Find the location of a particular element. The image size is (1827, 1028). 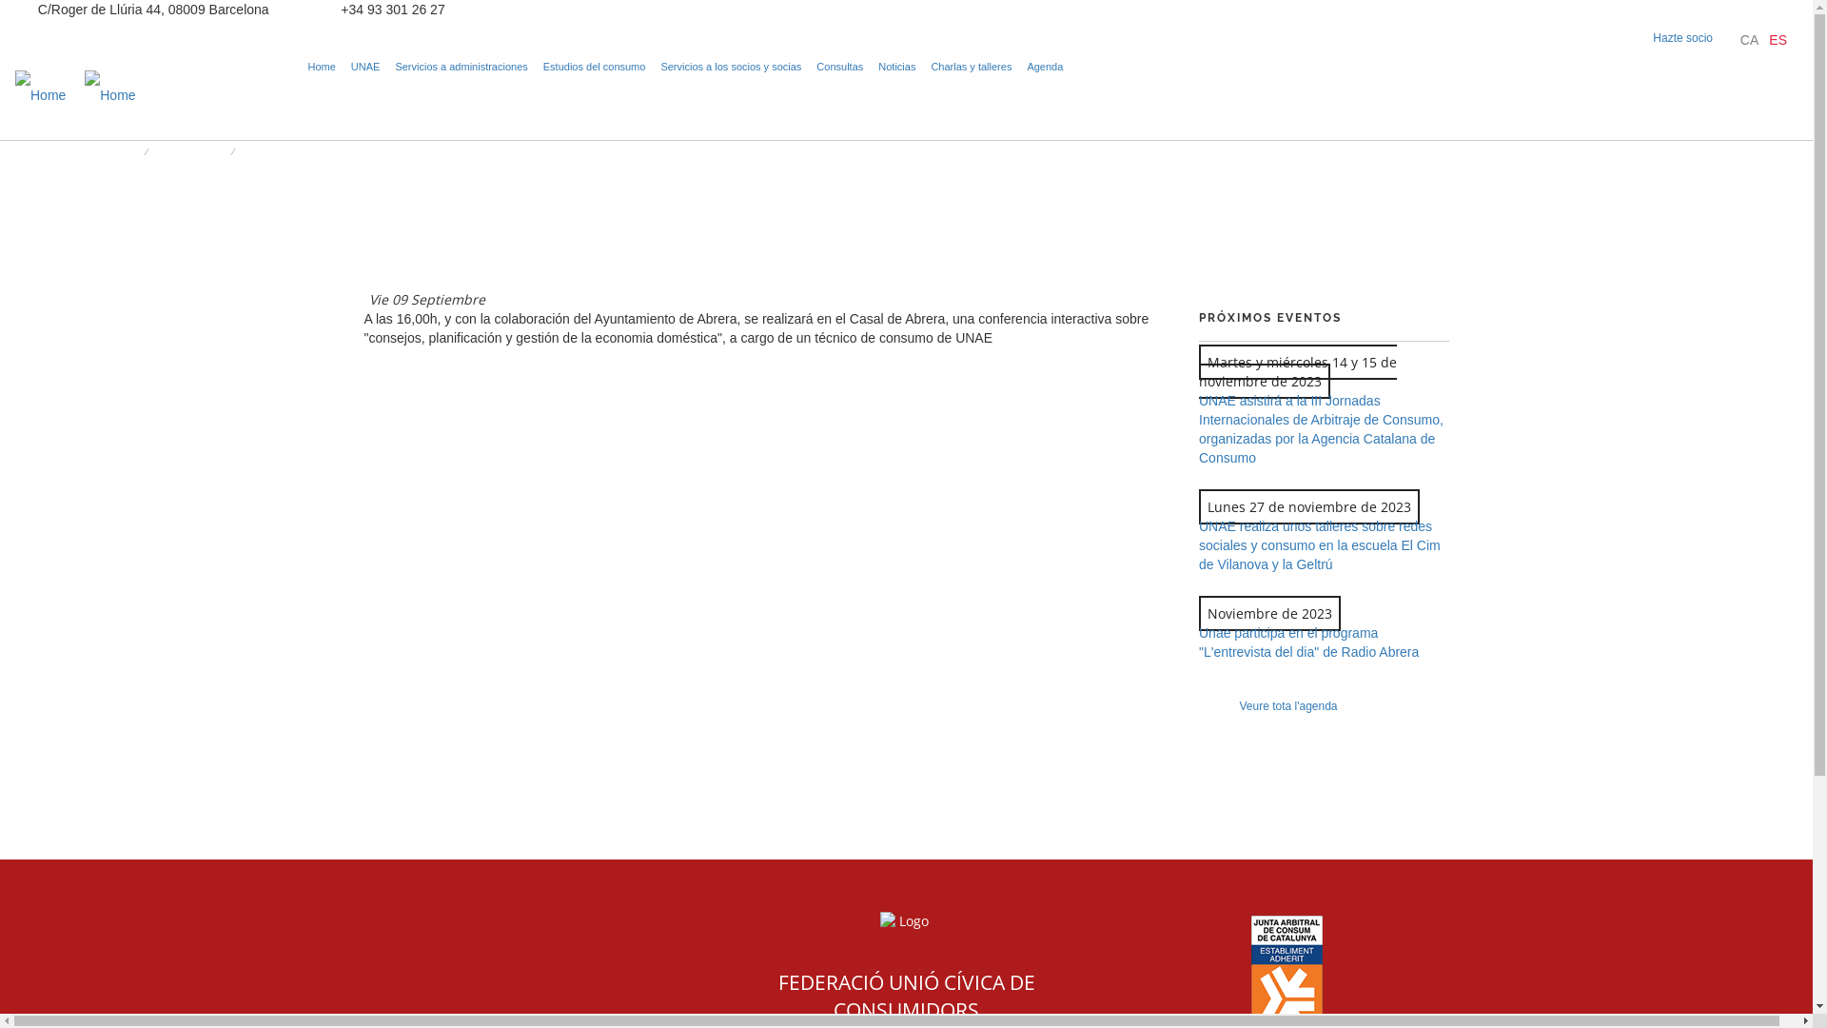

Pasar al contenido principal is located at coordinates (0, 0).